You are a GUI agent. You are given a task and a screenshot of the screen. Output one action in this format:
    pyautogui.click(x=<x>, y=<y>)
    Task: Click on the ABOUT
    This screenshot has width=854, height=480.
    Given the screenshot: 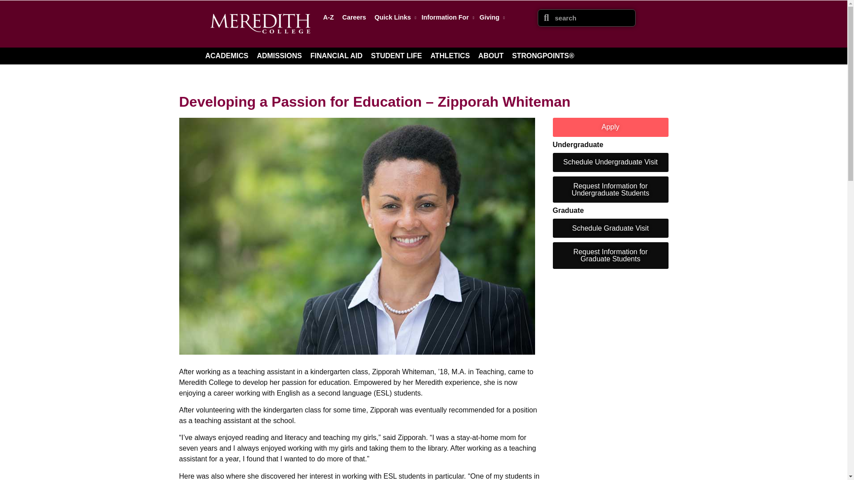 What is the action you would take?
    pyautogui.click(x=491, y=56)
    